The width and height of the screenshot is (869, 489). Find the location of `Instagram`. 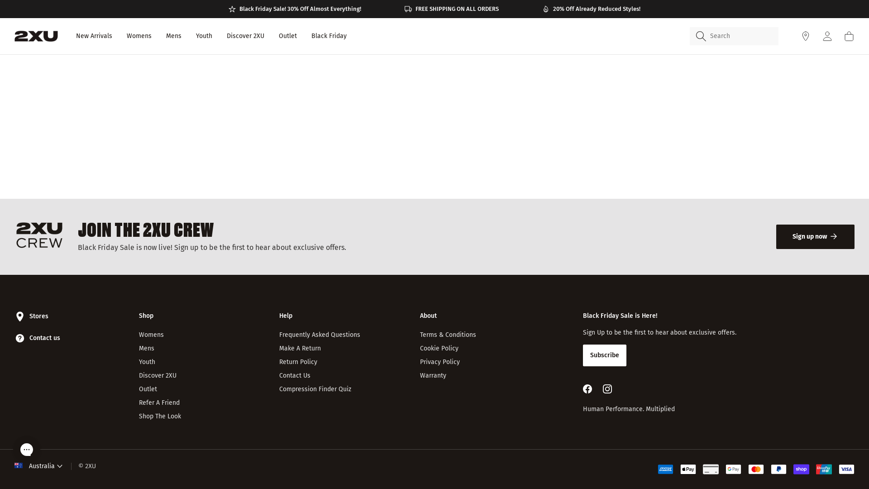

Instagram is located at coordinates (607, 389).